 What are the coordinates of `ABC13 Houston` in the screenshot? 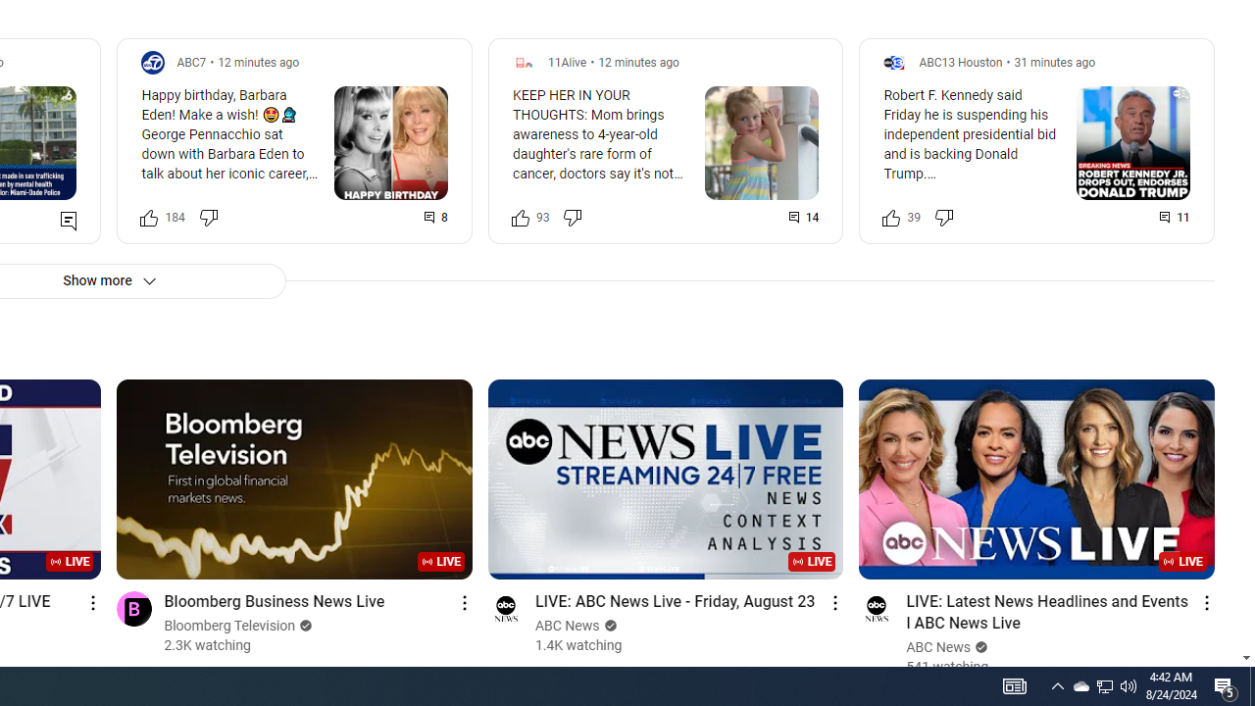 It's located at (960, 62).